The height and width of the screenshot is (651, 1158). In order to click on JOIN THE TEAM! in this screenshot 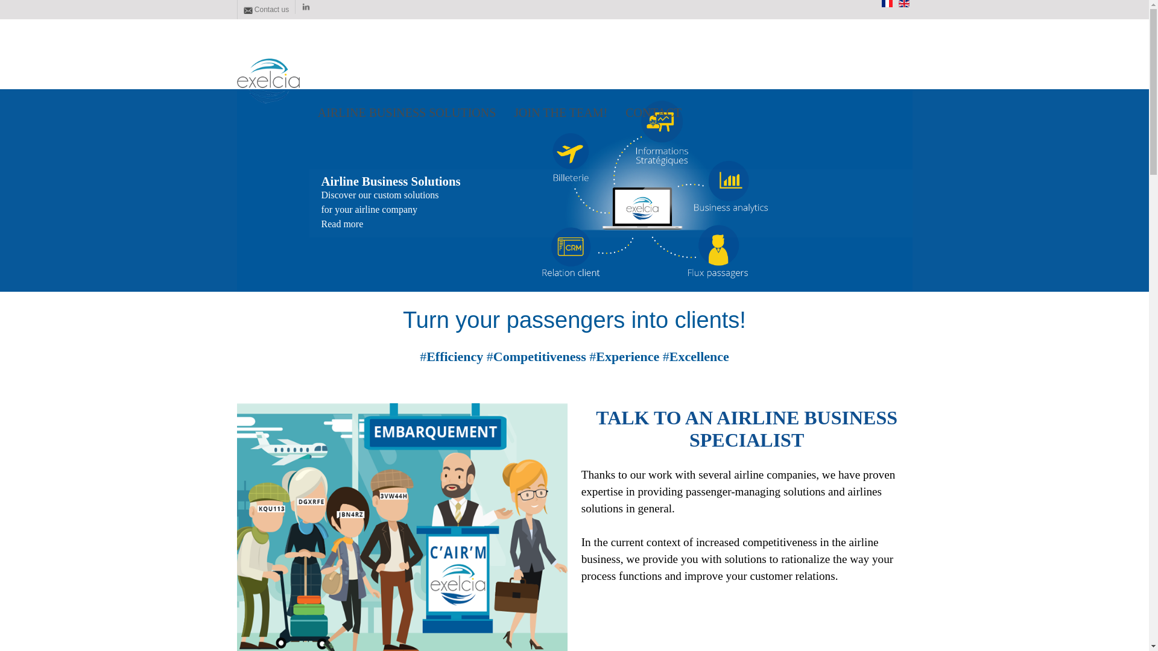, I will do `click(560, 112)`.